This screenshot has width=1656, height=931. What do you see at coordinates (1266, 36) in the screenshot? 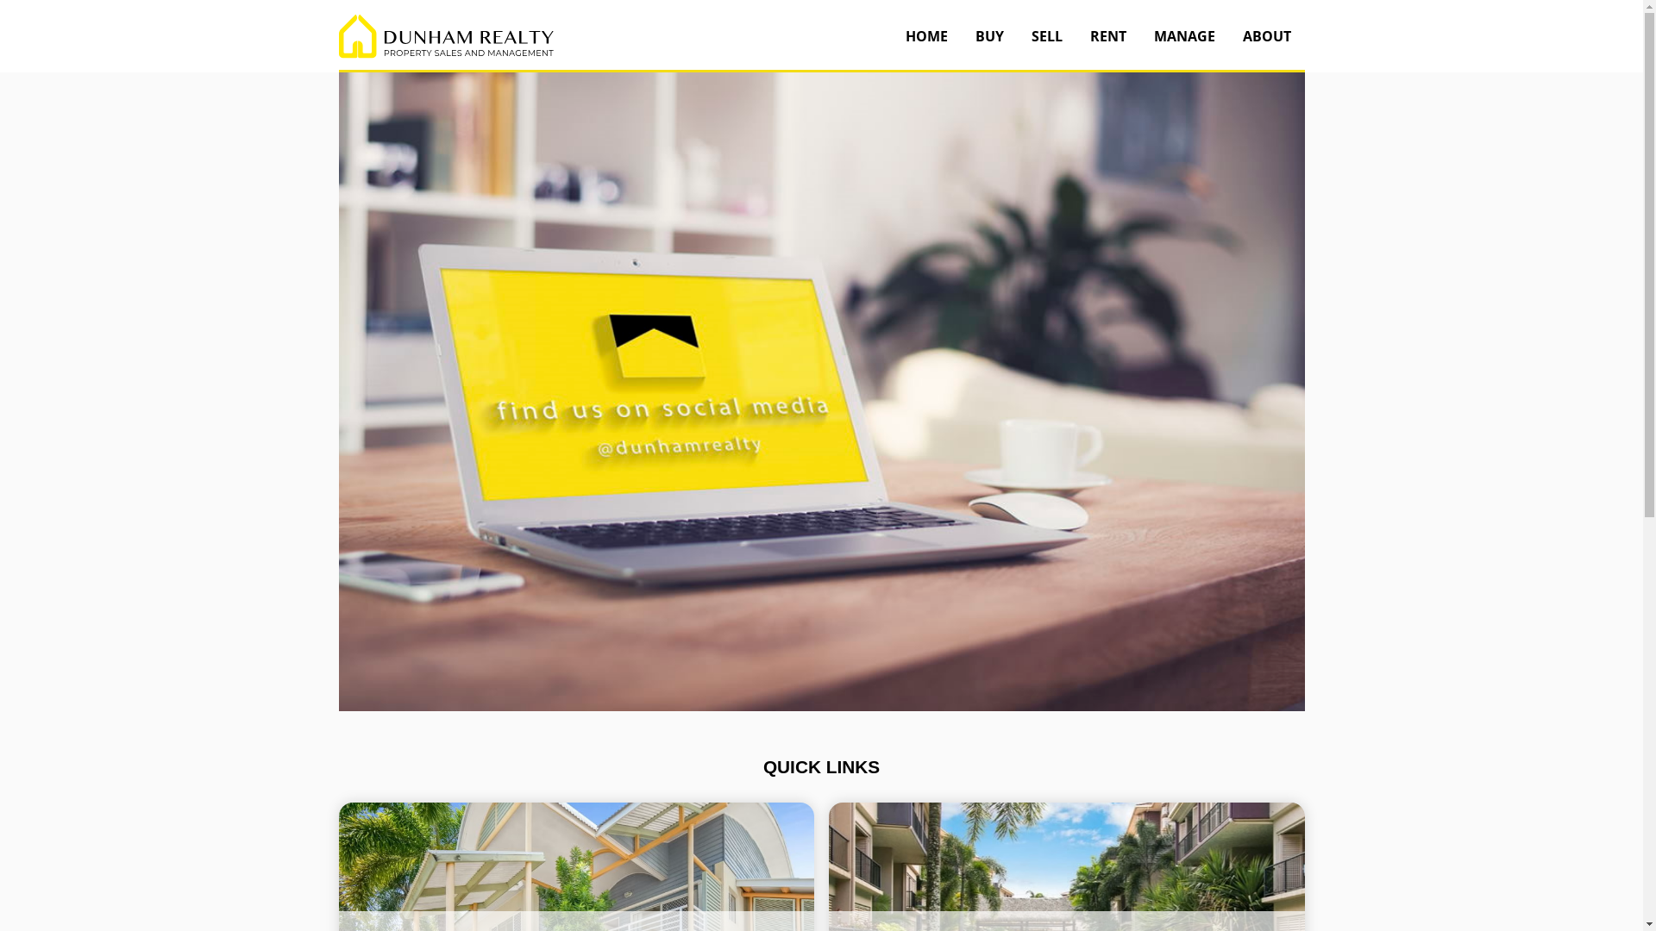
I see `ABOUT` at bounding box center [1266, 36].